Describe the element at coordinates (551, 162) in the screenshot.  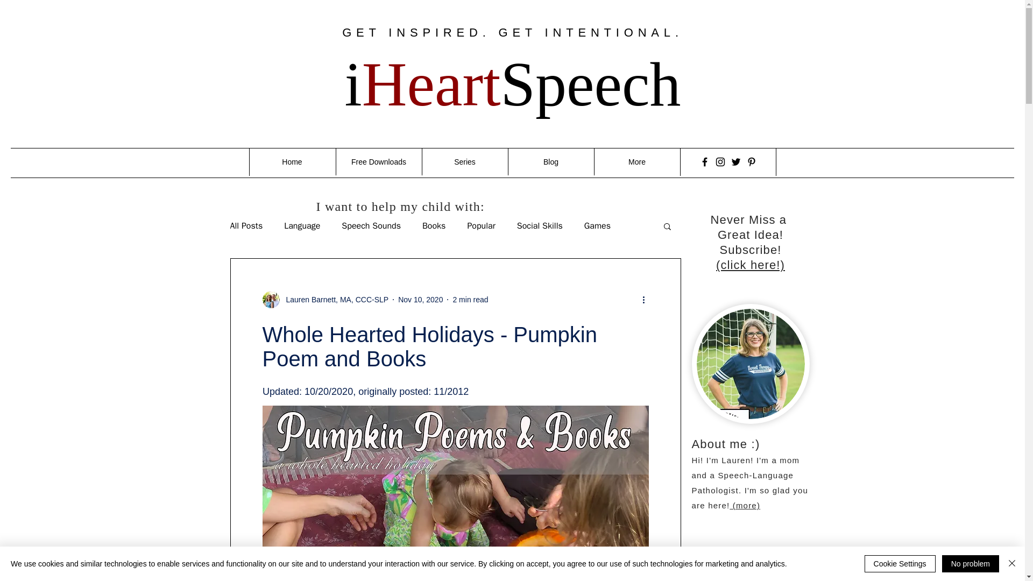
I see `Blog` at that location.